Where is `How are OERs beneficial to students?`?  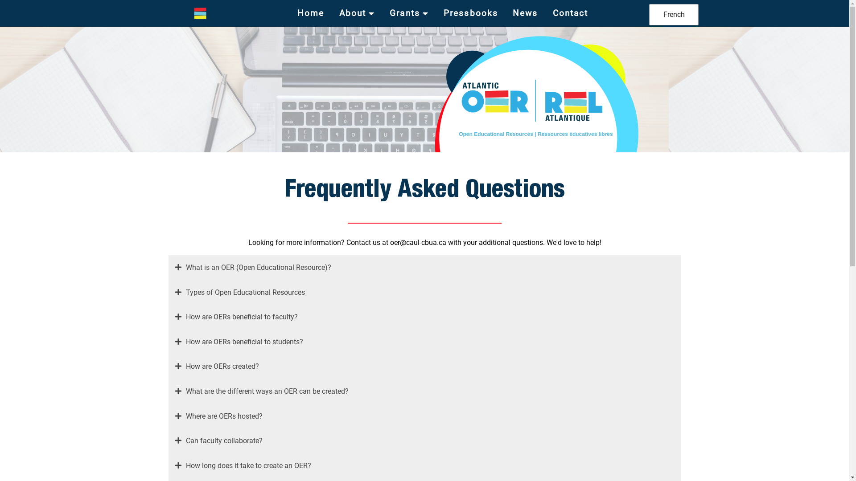
How are OERs beneficial to students? is located at coordinates (425, 342).